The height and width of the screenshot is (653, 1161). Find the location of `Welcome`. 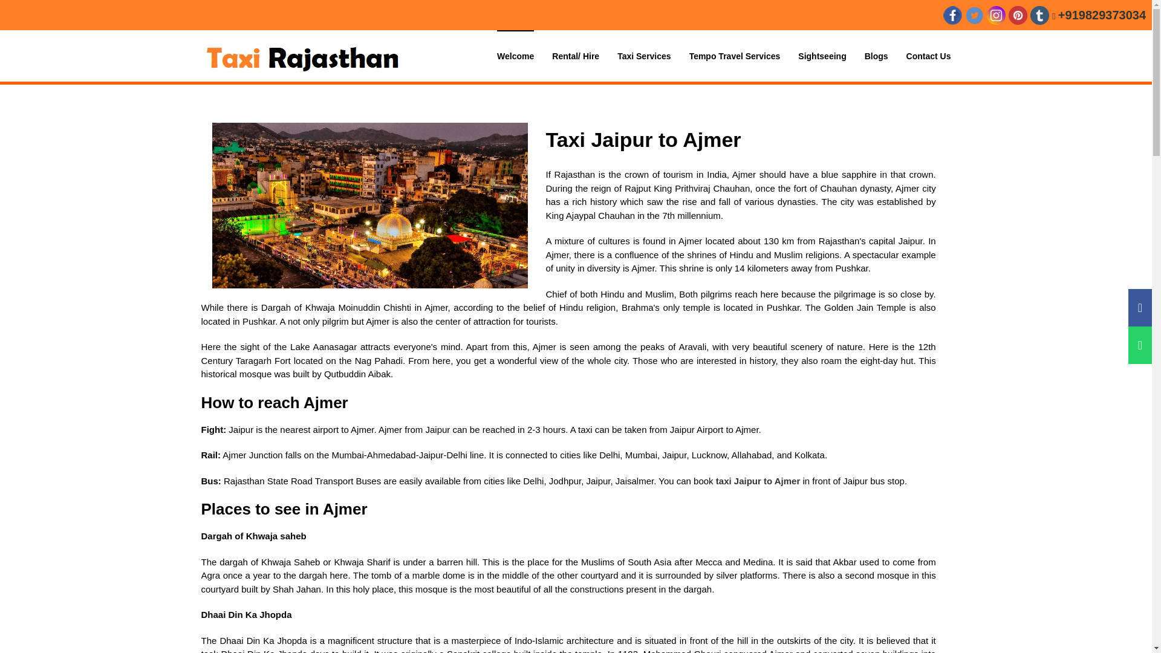

Welcome is located at coordinates (515, 56).